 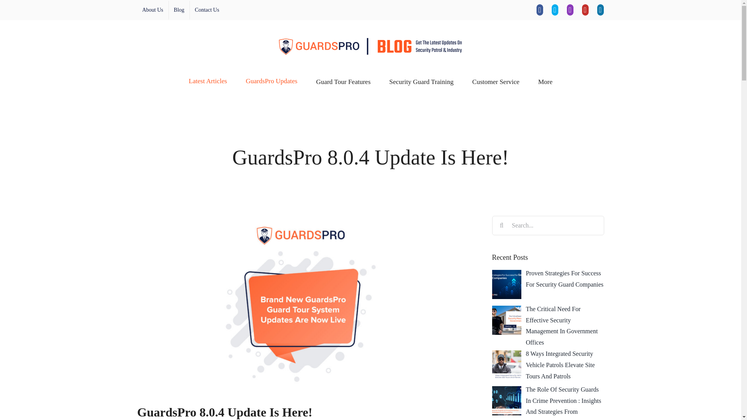 I want to click on GuardsPro Updates, so click(x=272, y=80).